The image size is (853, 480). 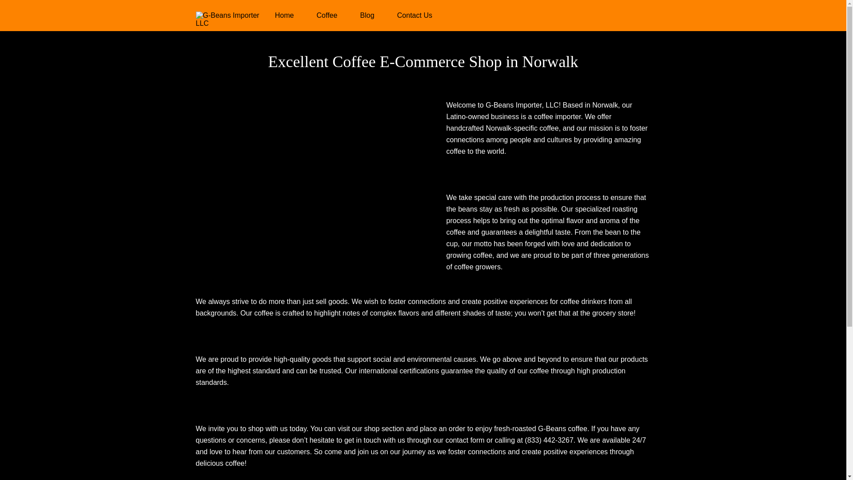 What do you see at coordinates (327, 15) in the screenshot?
I see `Coffee` at bounding box center [327, 15].